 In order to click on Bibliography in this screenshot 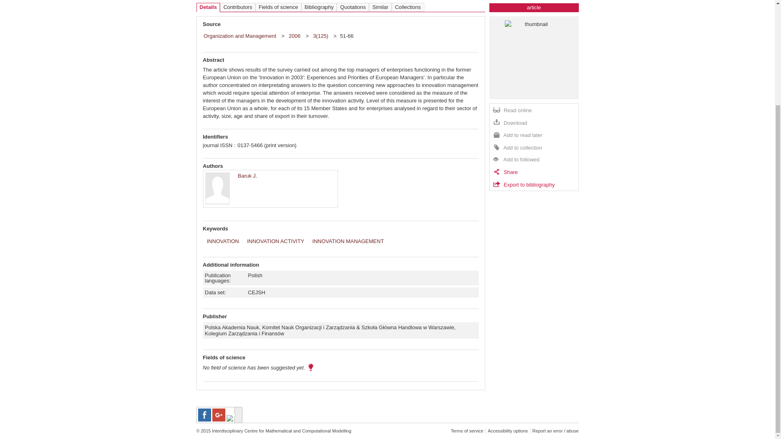, I will do `click(319, 7)`.